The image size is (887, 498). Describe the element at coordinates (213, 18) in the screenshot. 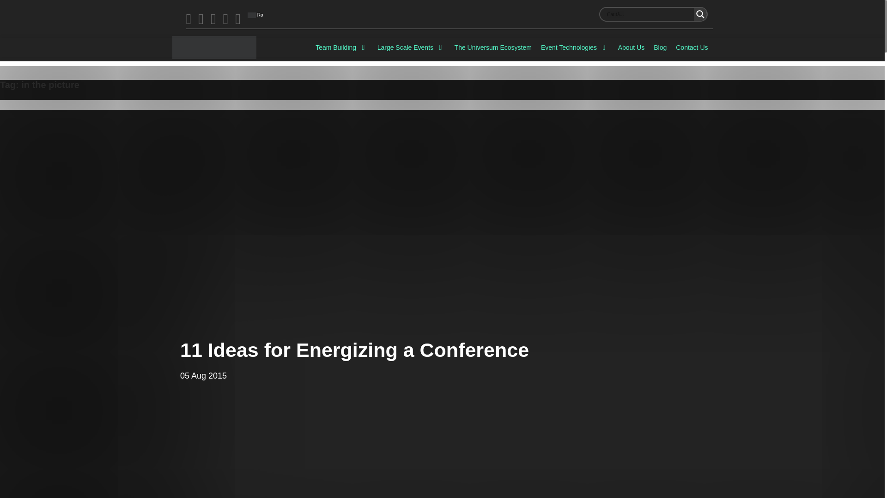

I see `Instagram` at that location.